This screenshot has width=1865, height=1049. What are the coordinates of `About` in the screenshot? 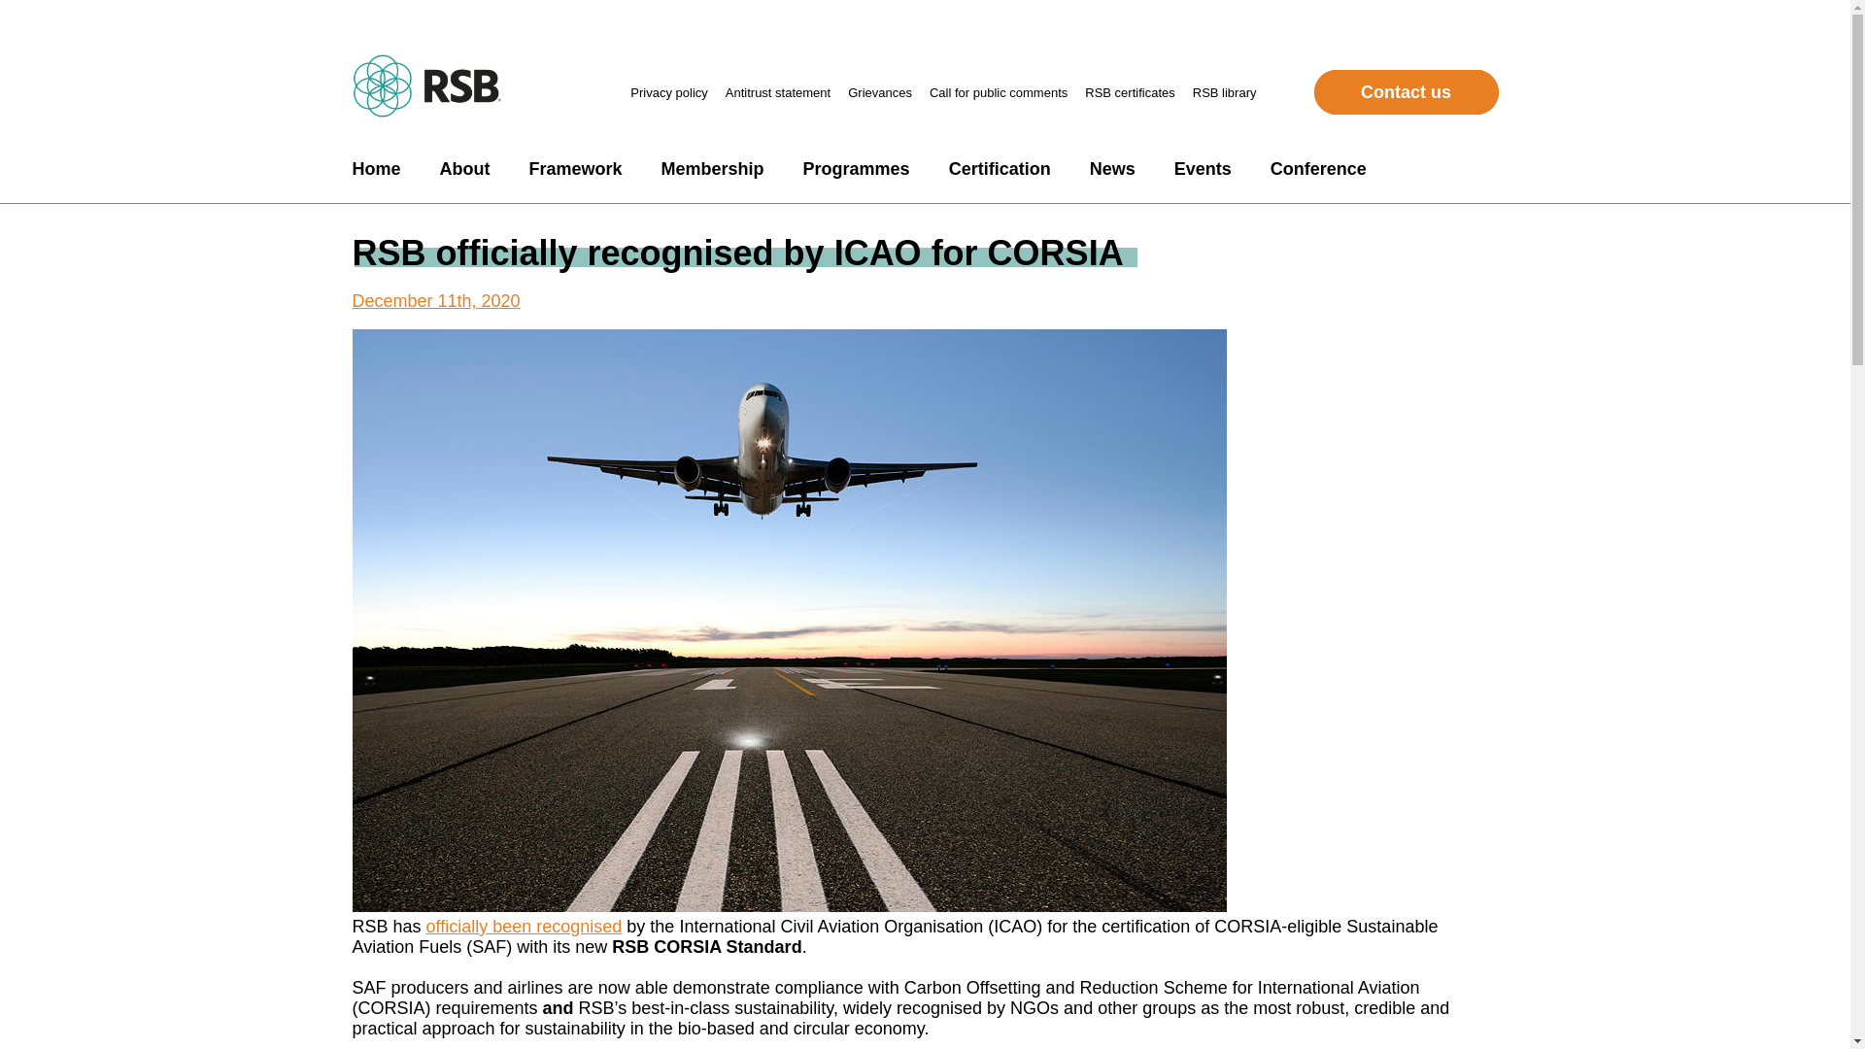 It's located at (464, 169).